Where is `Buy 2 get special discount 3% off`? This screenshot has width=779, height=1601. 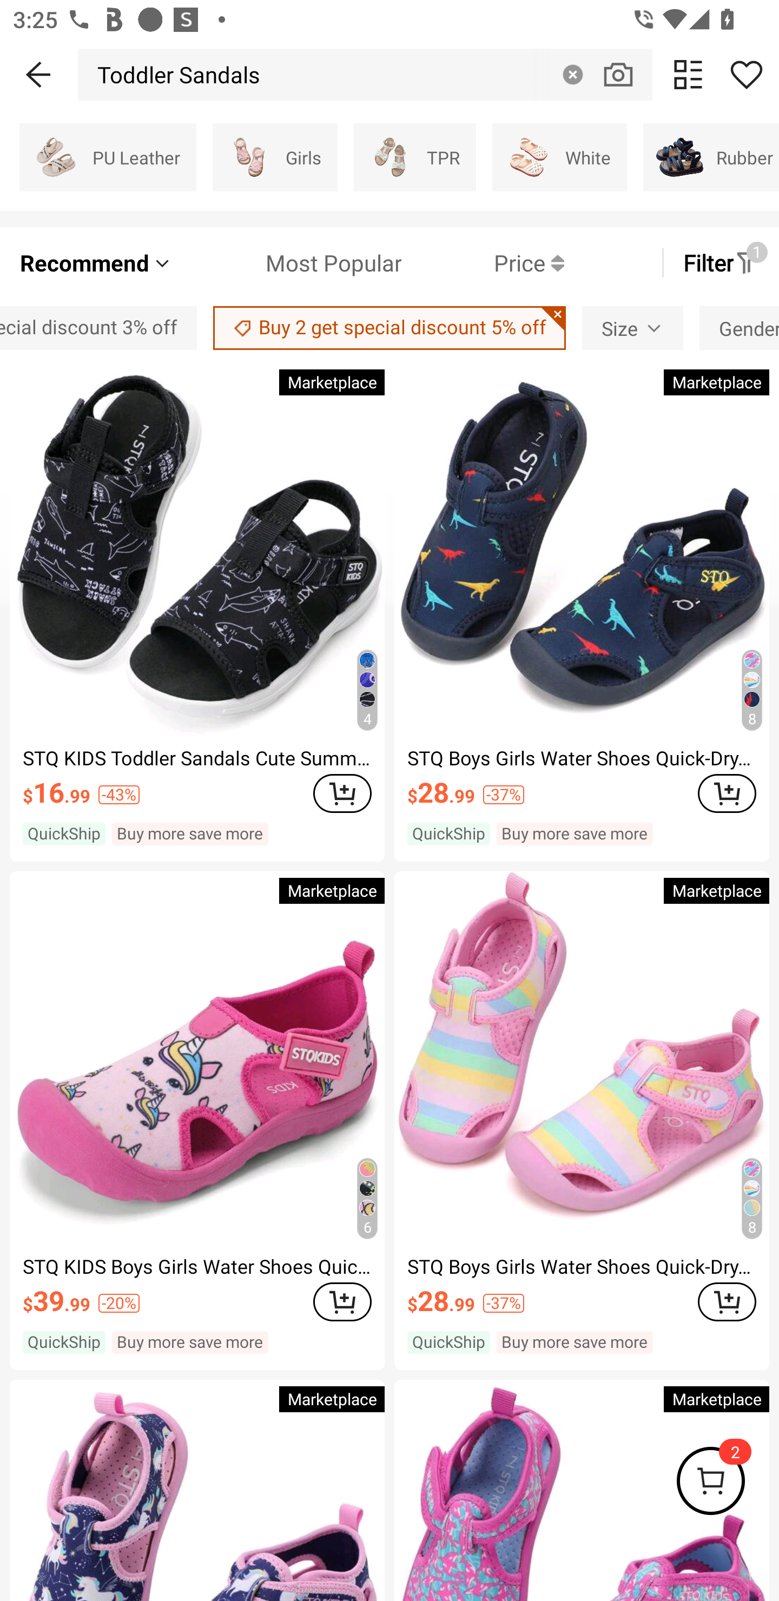 Buy 2 get special discount 3% off is located at coordinates (98, 328).